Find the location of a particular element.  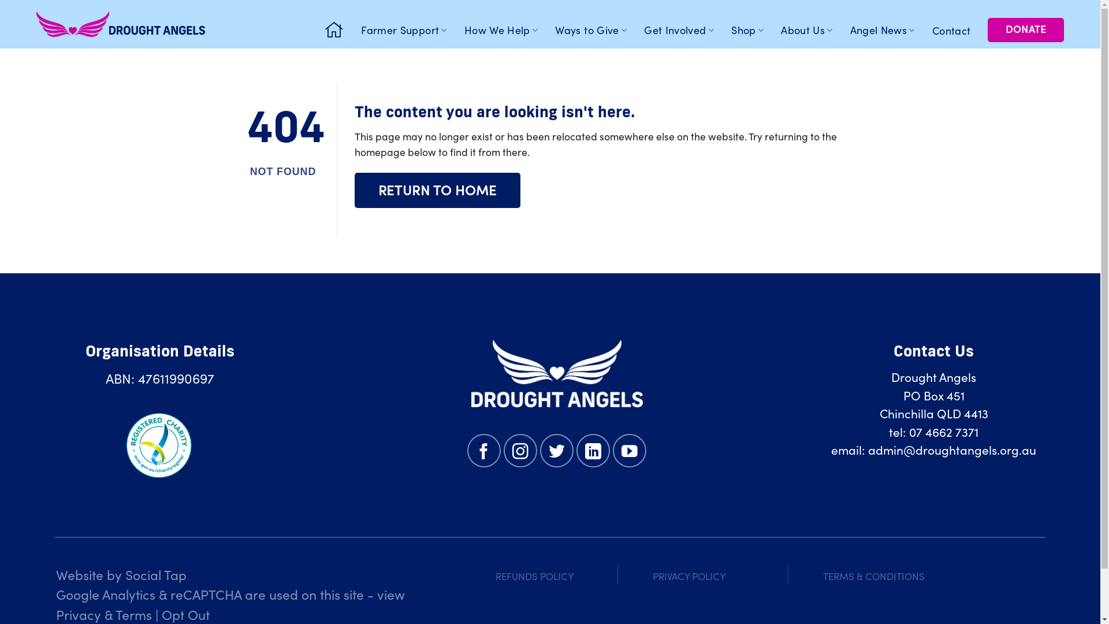

Opt Out is located at coordinates (186, 614).